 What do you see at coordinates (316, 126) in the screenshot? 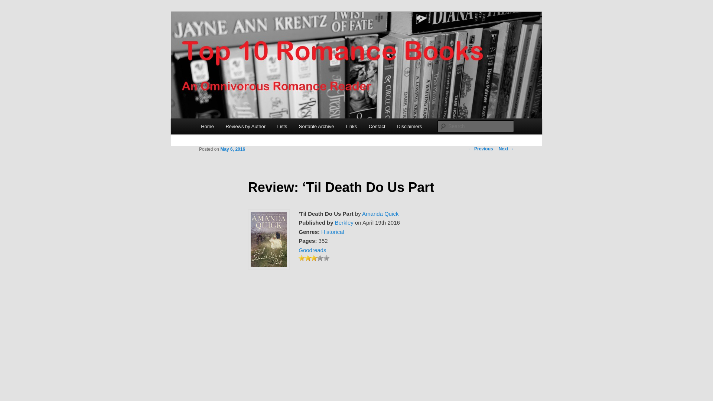
I see `Sortable Archive` at bounding box center [316, 126].